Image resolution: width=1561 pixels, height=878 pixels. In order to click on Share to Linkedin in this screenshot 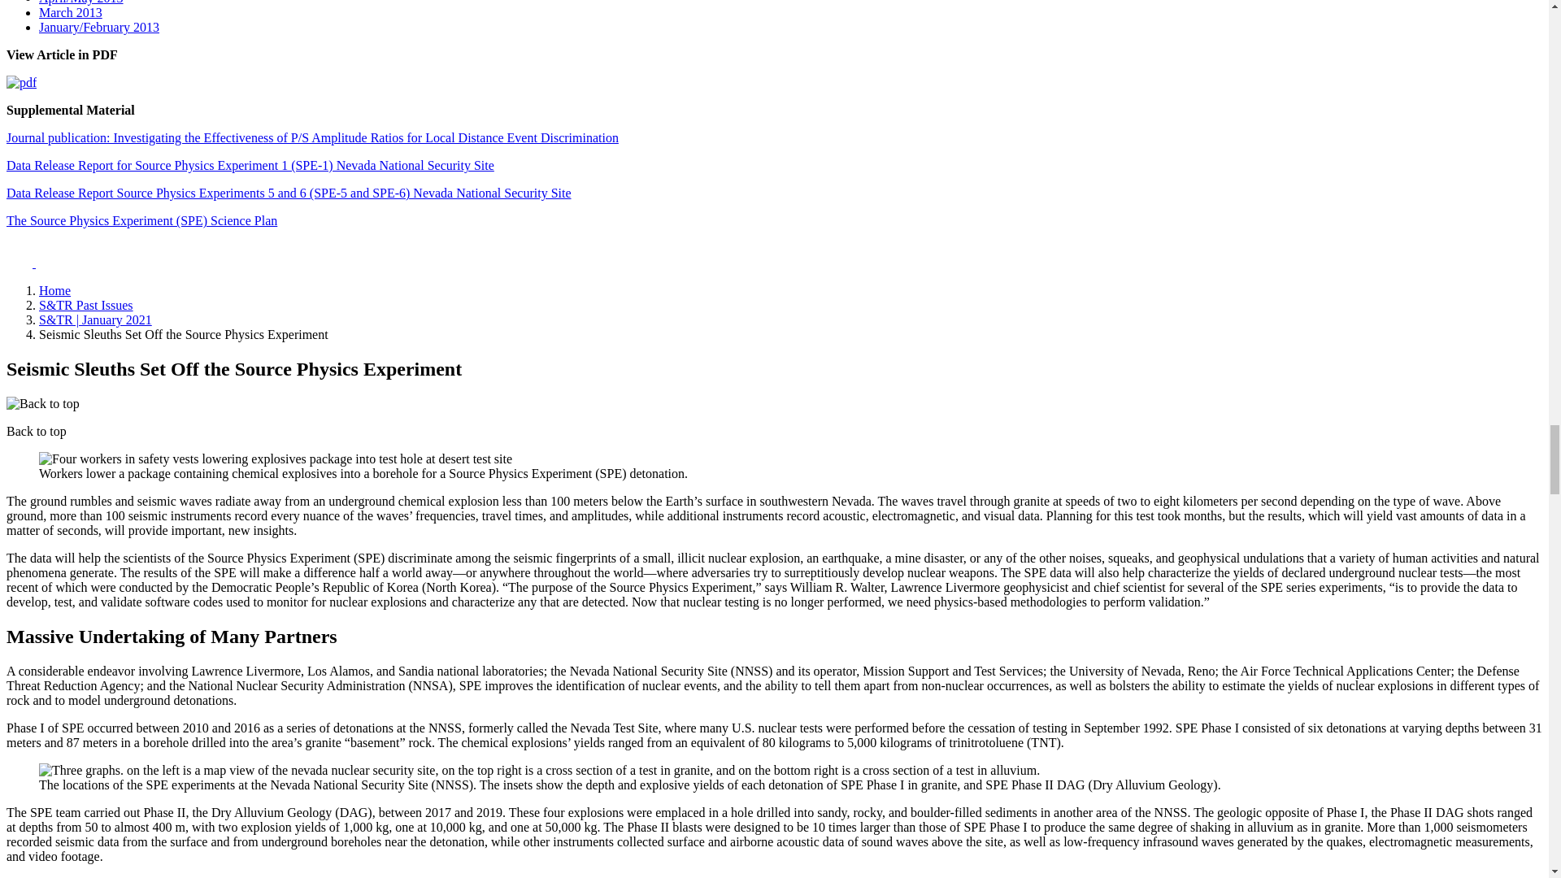, I will do `click(49, 263)`.